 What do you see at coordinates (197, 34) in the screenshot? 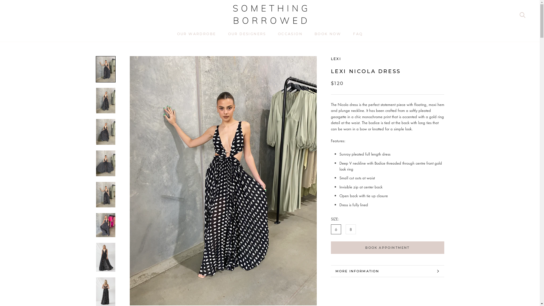
I see `OUR WARDROBE` at bounding box center [197, 34].